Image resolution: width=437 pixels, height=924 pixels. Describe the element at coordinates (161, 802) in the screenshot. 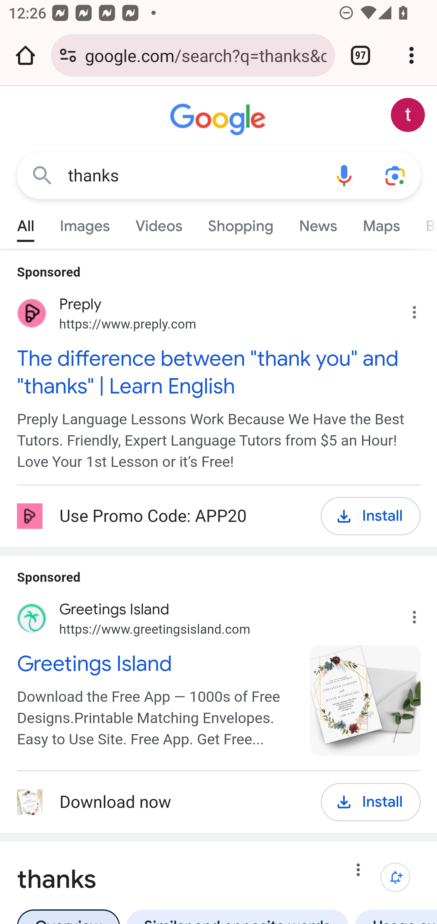

I see `Download now JAAAAAElFTkSuQmCC Download now` at that location.